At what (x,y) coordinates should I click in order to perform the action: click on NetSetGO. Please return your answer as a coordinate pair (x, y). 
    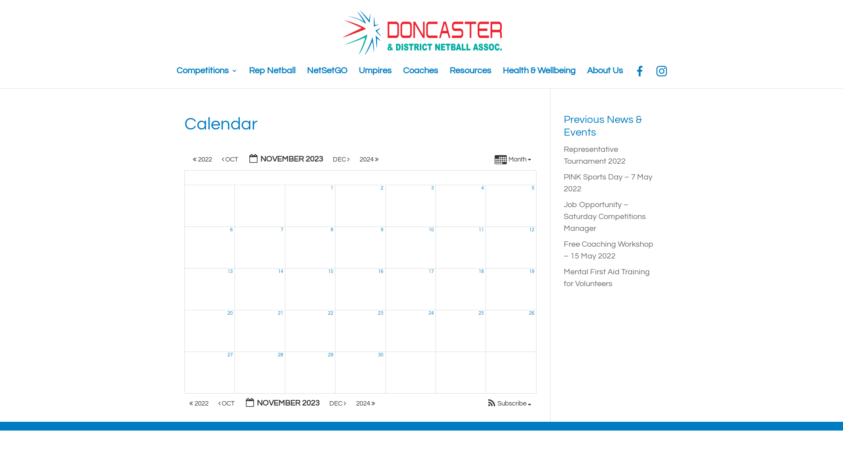
    Looking at the image, I should click on (327, 76).